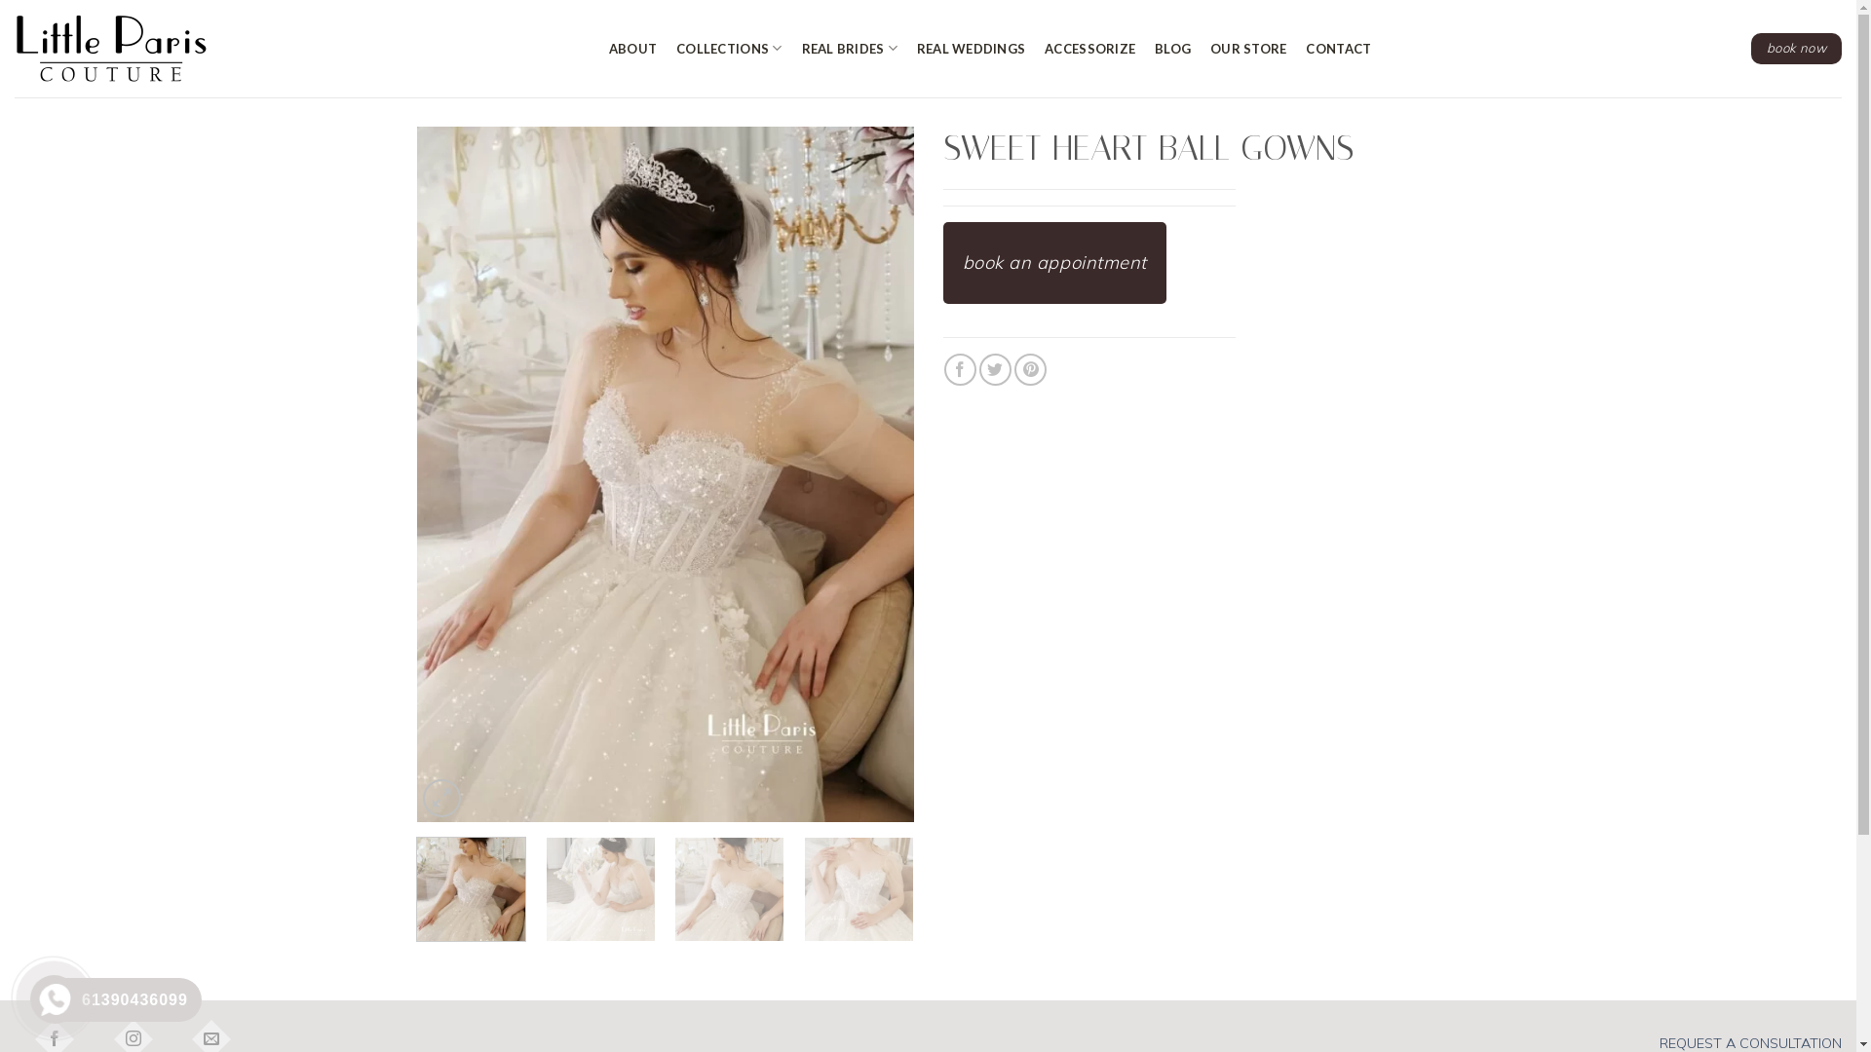 The image size is (1871, 1052). What do you see at coordinates (442, 799) in the screenshot?
I see `Zoom` at bounding box center [442, 799].